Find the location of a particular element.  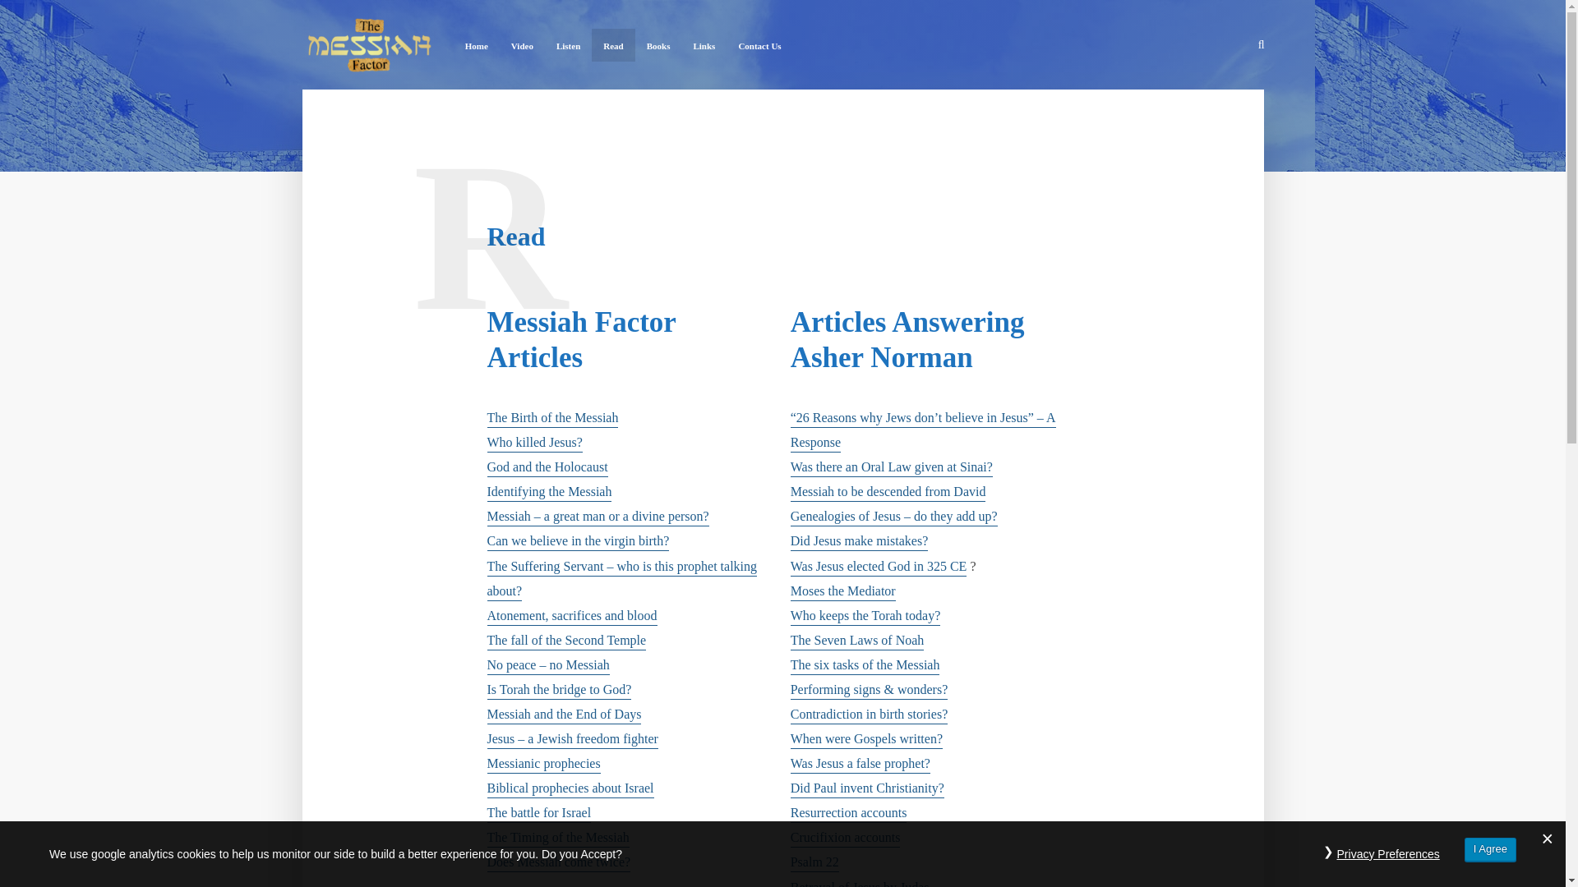

Listen is located at coordinates (568, 44).